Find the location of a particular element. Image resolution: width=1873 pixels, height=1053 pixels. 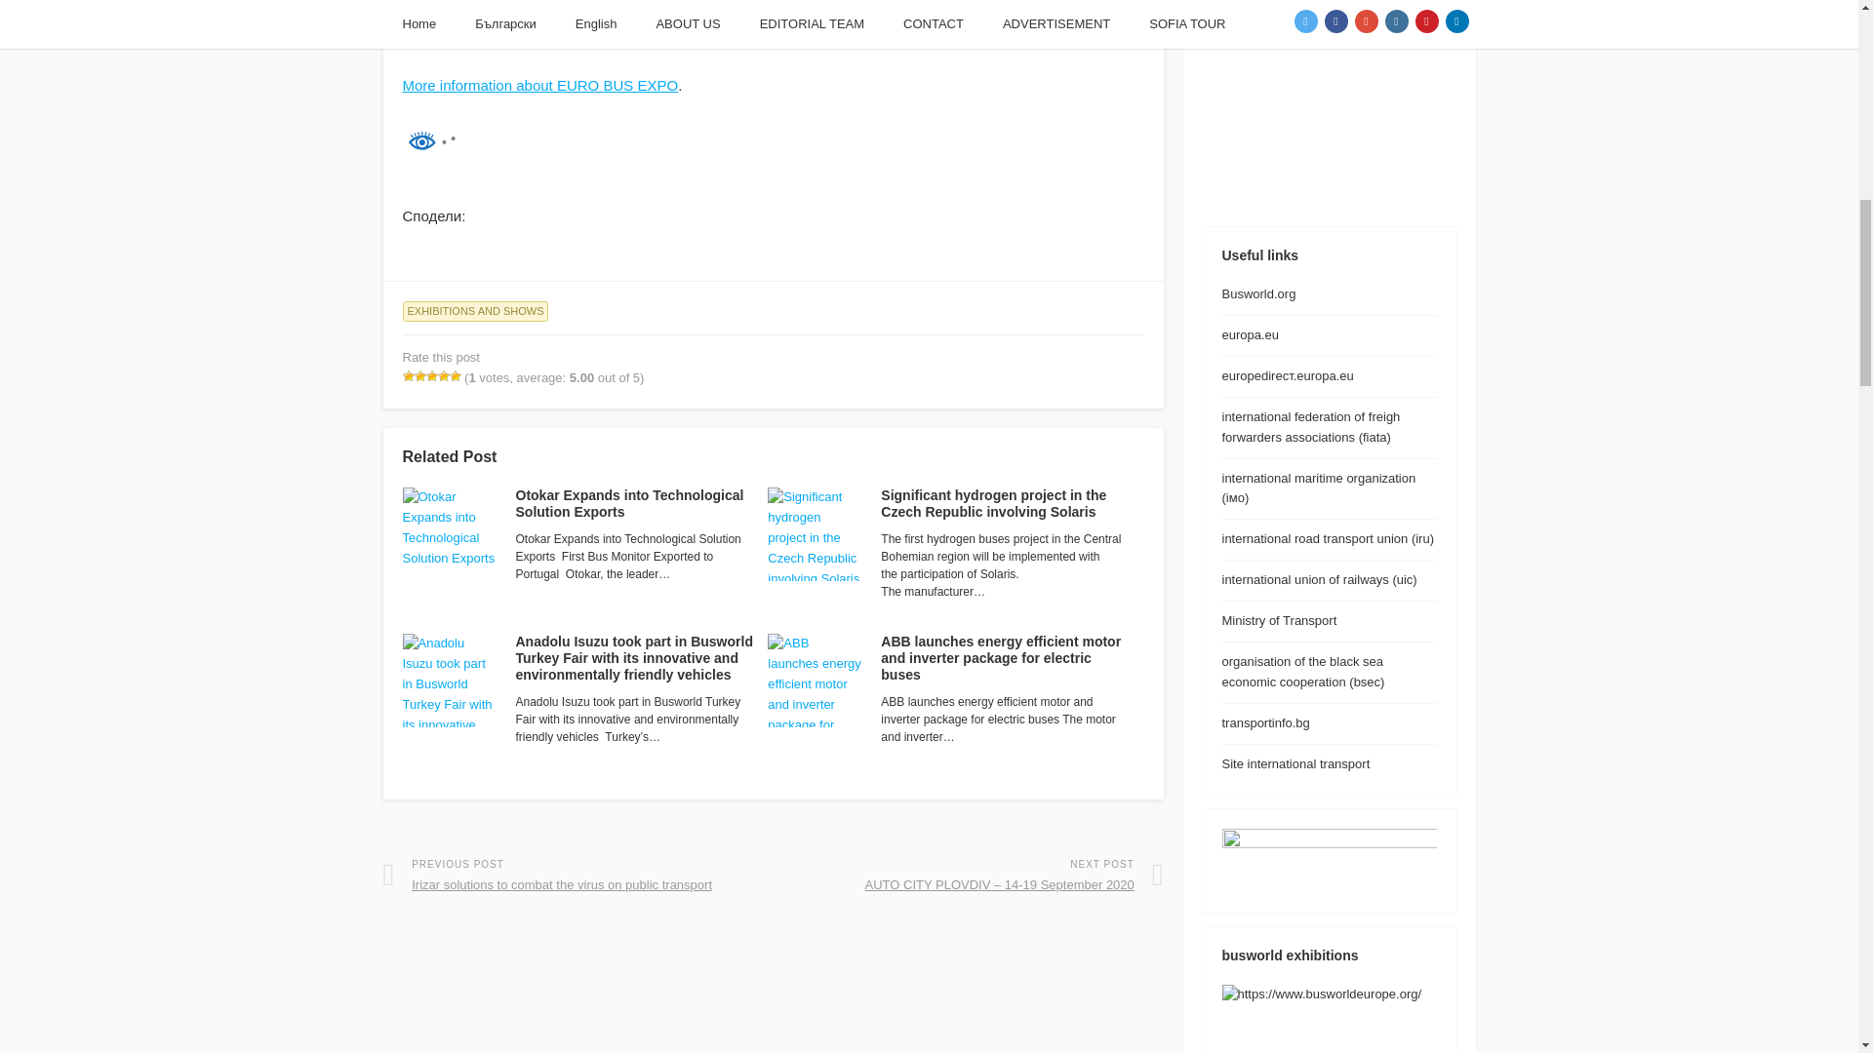

1 Star is located at coordinates (408, 376).